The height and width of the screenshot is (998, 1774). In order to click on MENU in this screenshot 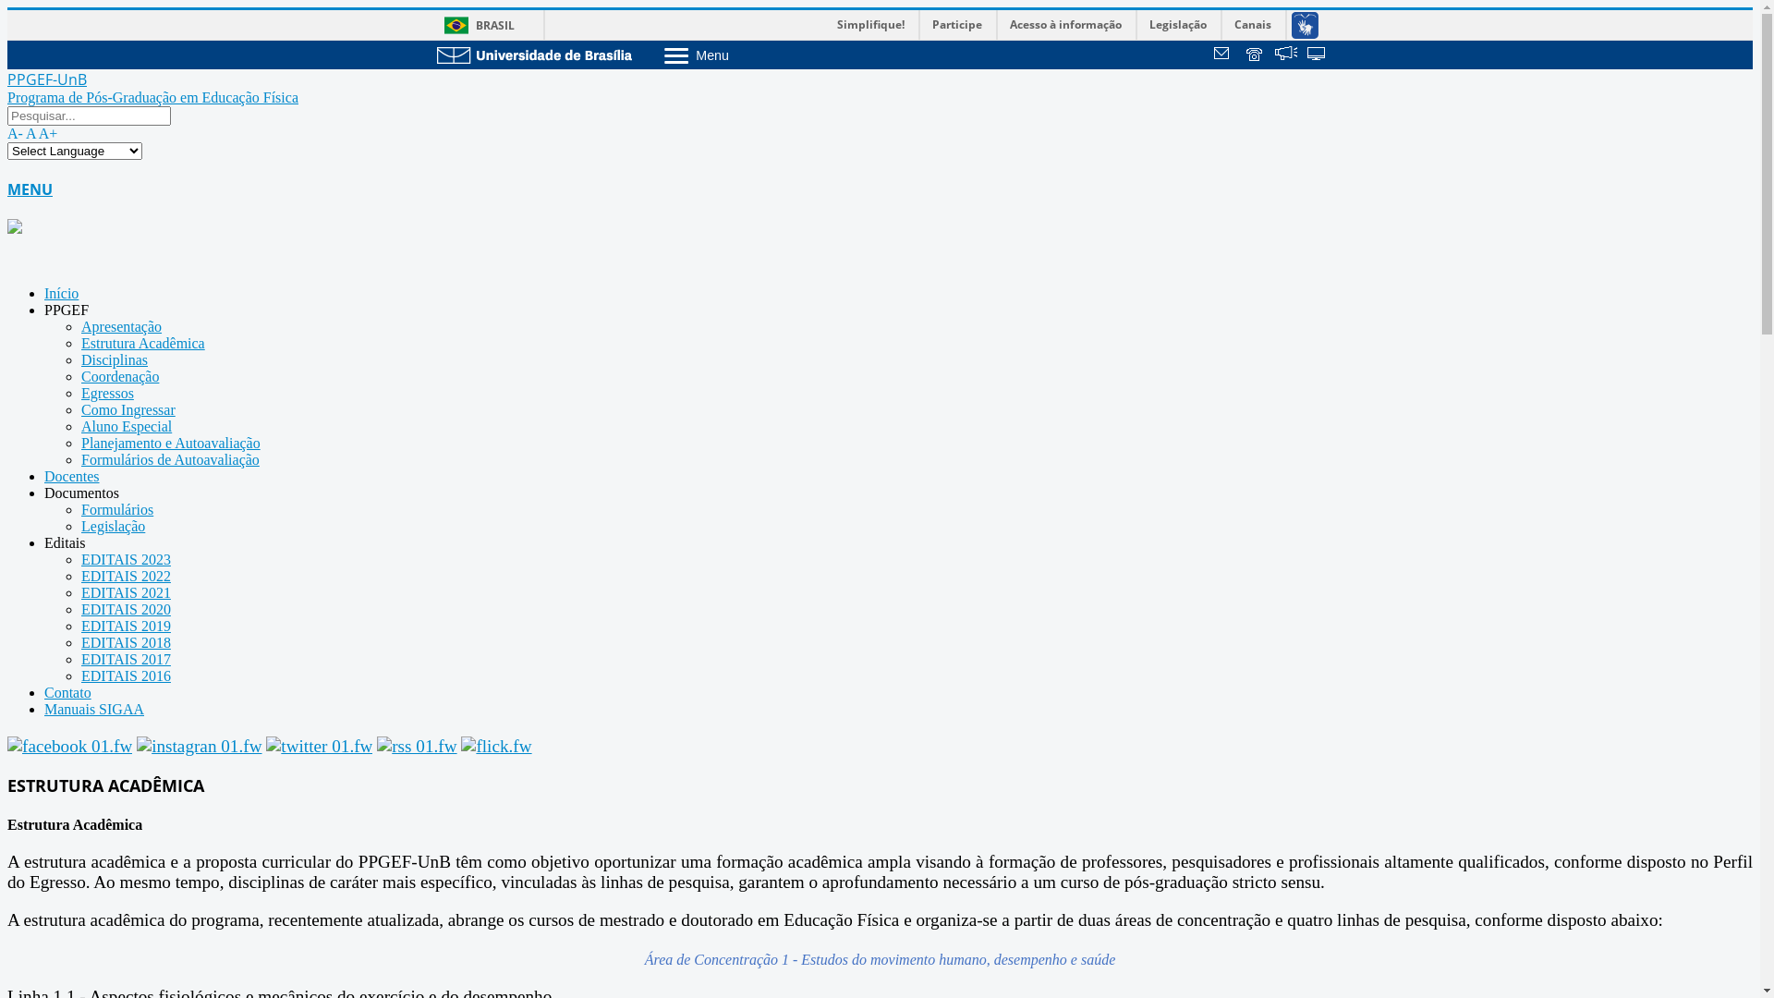, I will do `click(880, 208)`.